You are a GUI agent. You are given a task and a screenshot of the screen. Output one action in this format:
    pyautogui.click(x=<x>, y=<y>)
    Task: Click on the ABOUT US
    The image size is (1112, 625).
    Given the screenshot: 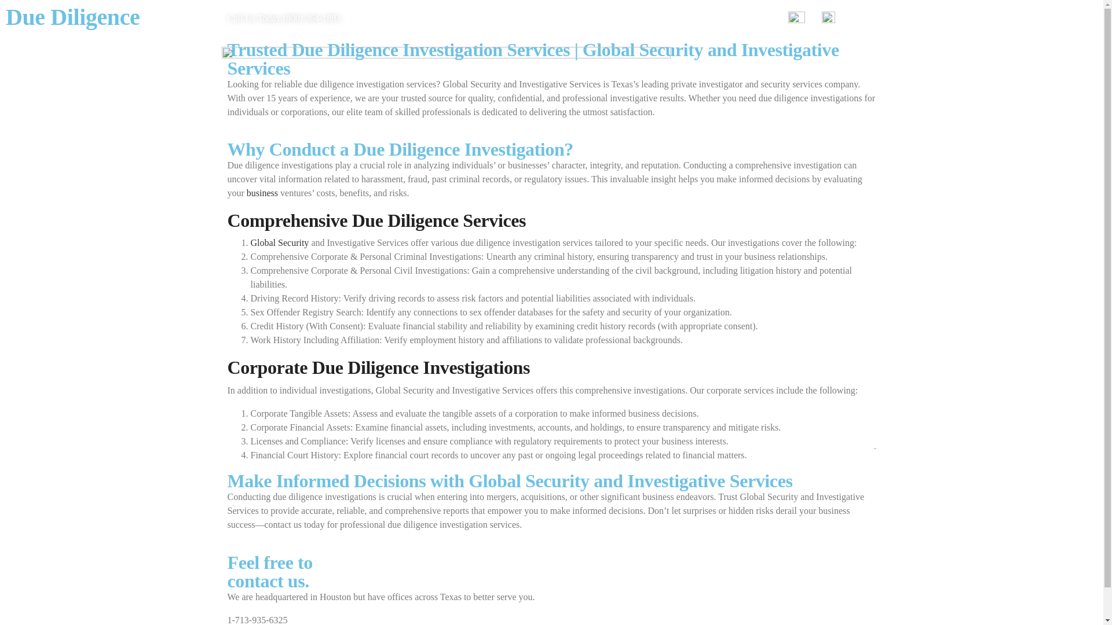 What is the action you would take?
    pyautogui.click(x=407, y=65)
    